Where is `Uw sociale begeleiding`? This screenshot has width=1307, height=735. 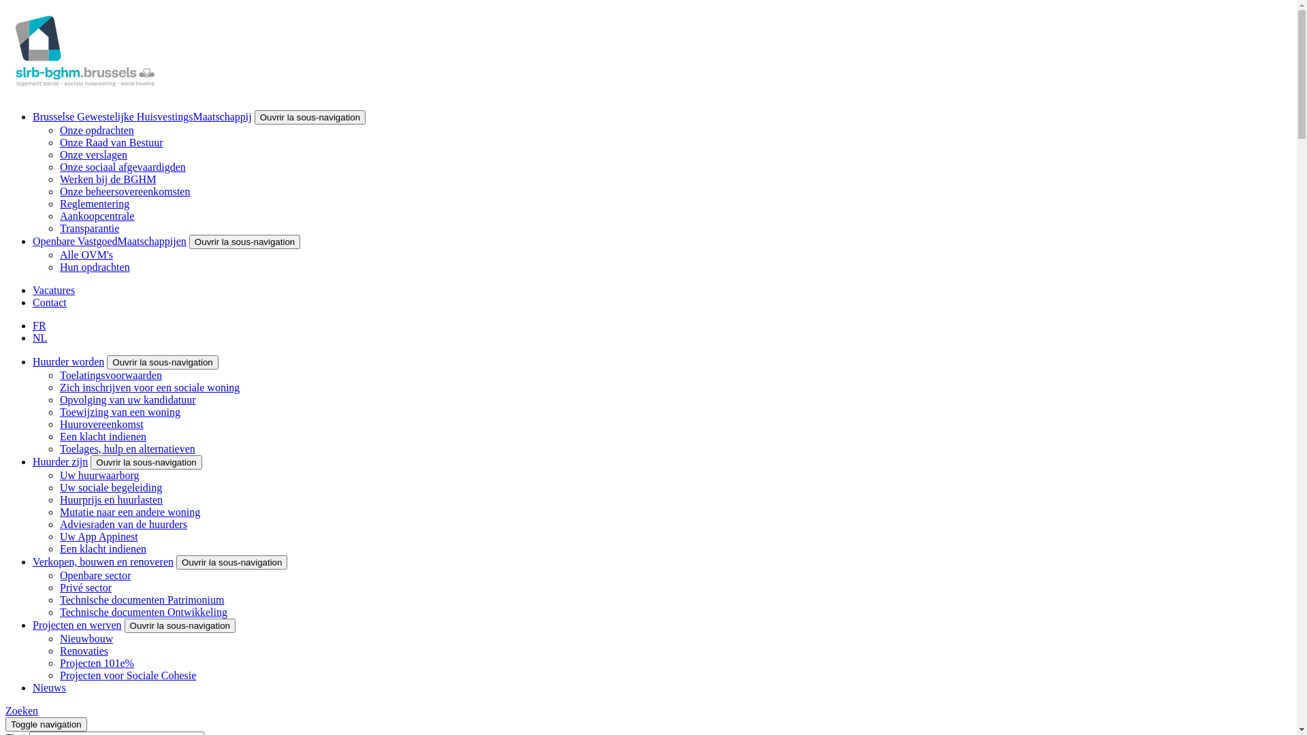
Uw sociale begeleiding is located at coordinates (111, 487).